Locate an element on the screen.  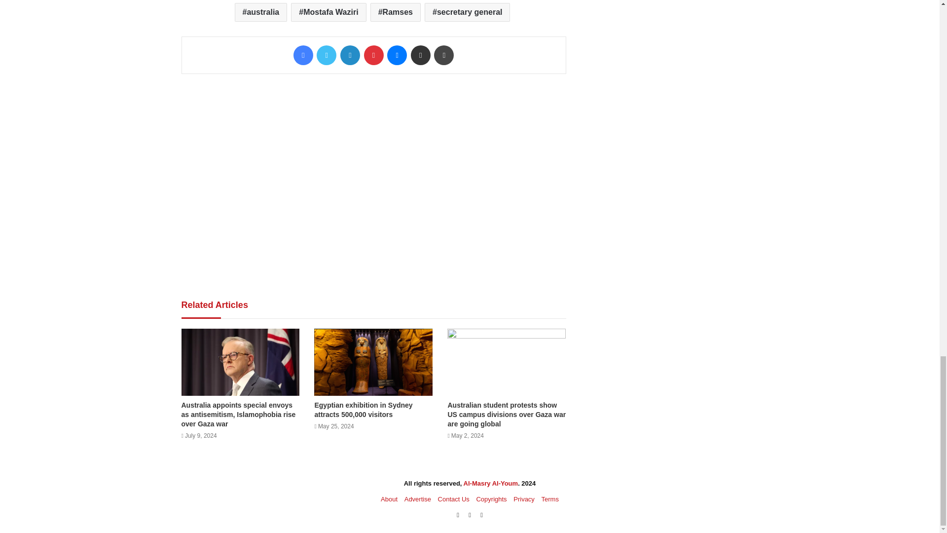
Messenger is located at coordinates (397, 55).